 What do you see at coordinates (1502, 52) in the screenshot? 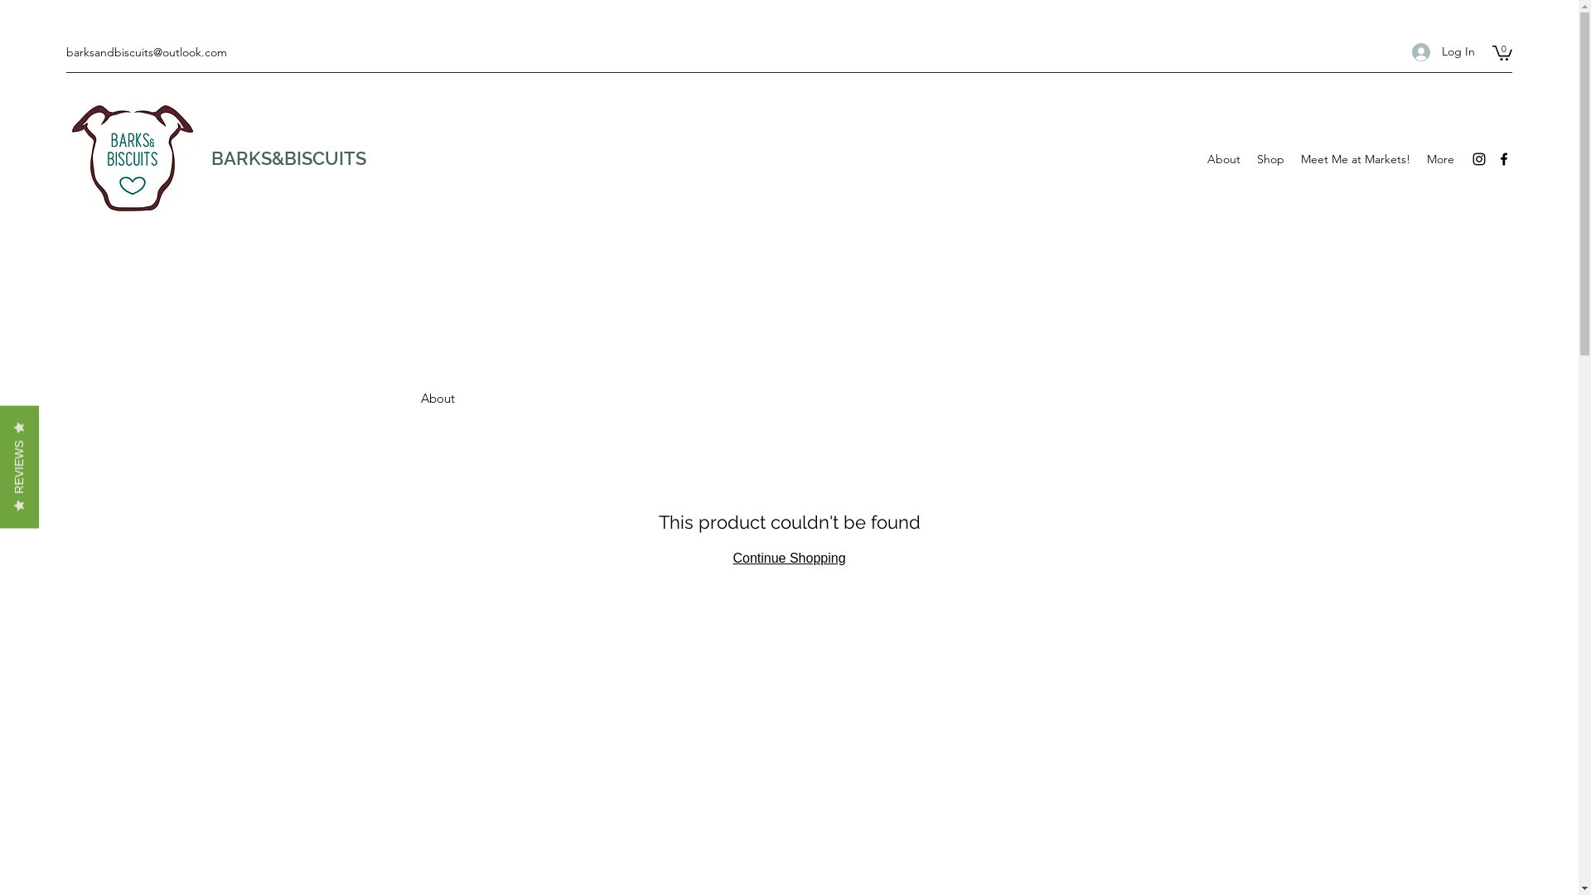
I see `0` at bounding box center [1502, 52].